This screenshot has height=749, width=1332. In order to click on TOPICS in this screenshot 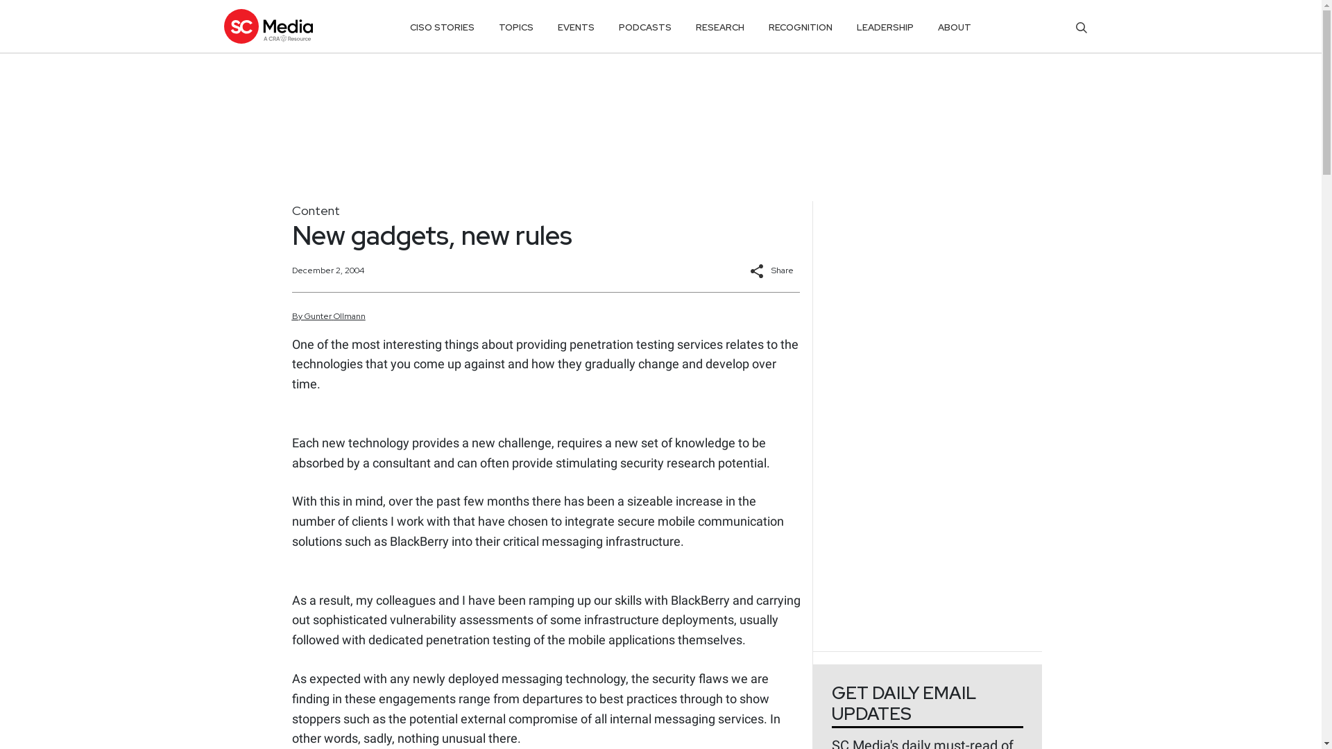, I will do `click(516, 28)`.